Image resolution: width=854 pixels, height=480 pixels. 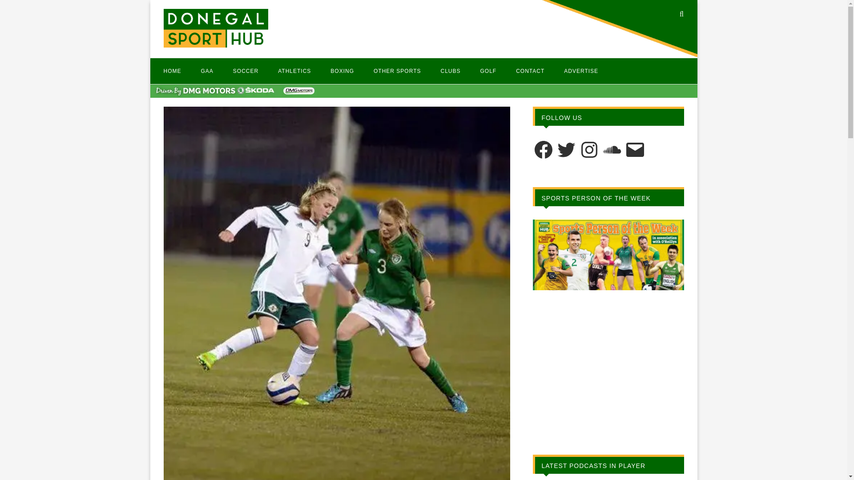 I want to click on CLUBS, so click(x=450, y=71).